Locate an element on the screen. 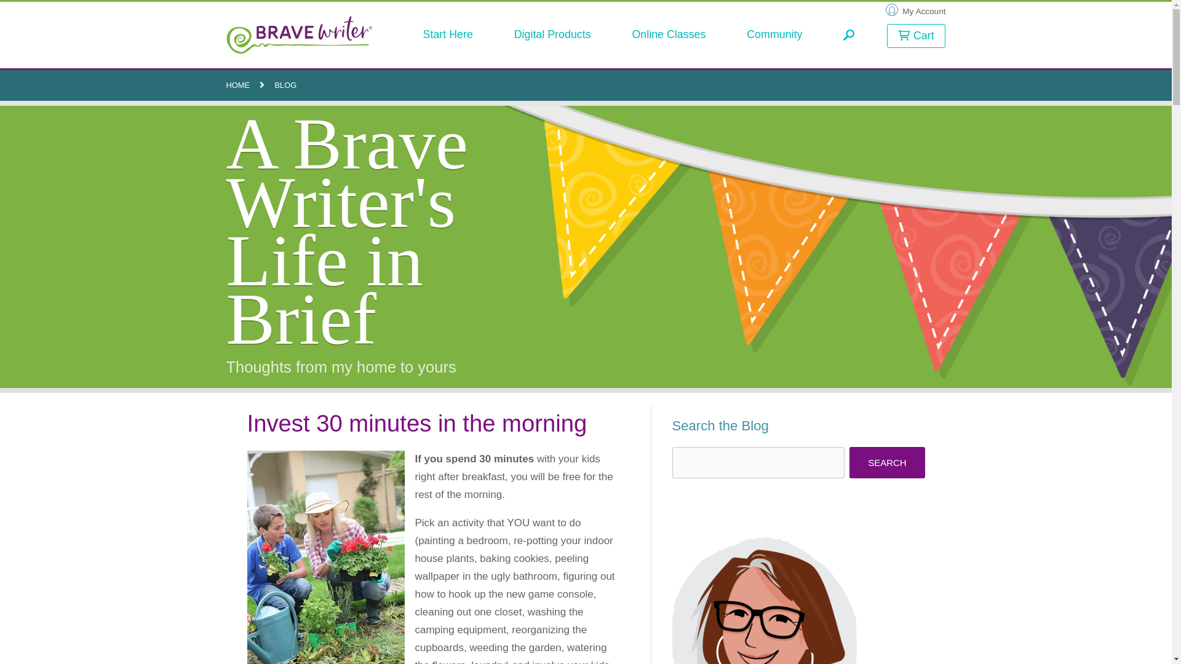  Search is located at coordinates (887, 462).